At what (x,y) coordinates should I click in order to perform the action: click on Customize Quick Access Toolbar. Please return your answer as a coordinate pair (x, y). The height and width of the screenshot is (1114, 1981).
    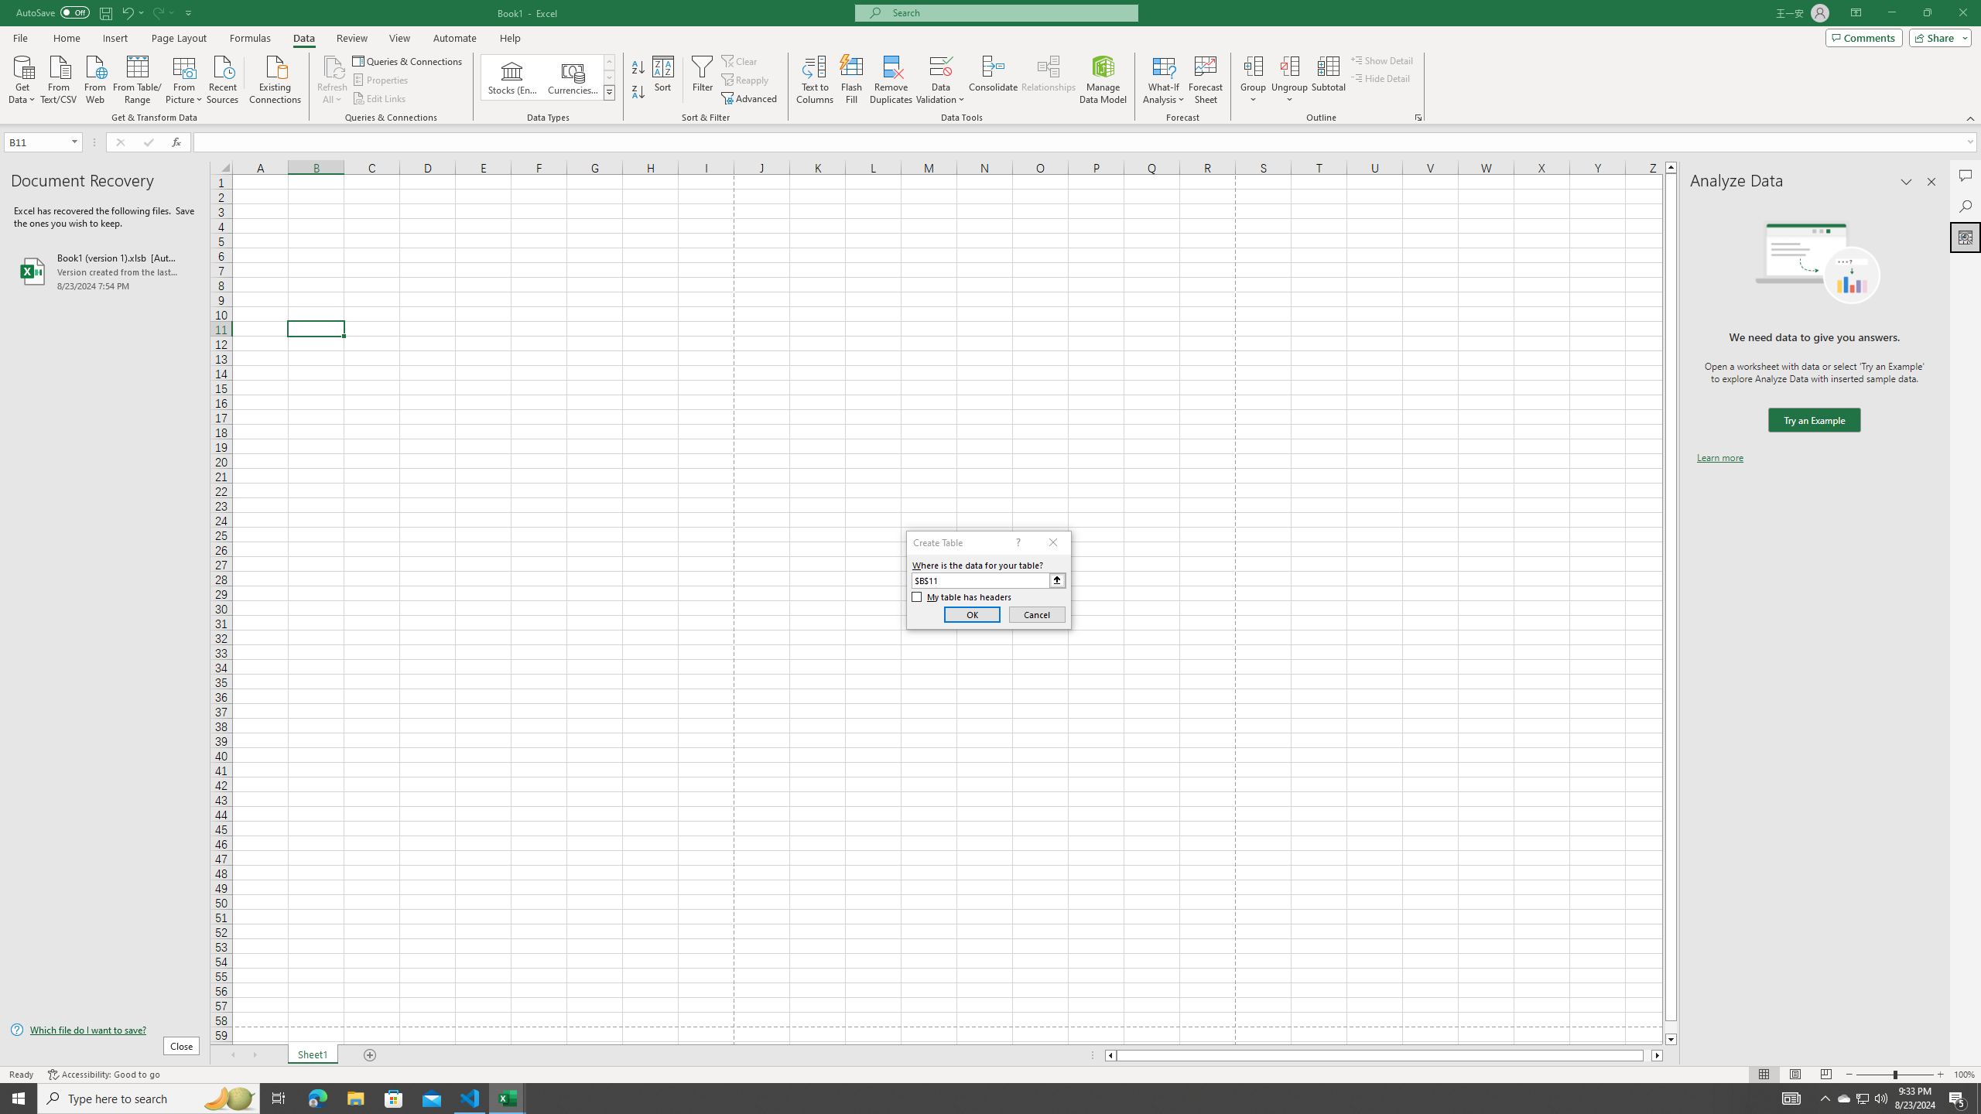
    Looking at the image, I should click on (189, 12).